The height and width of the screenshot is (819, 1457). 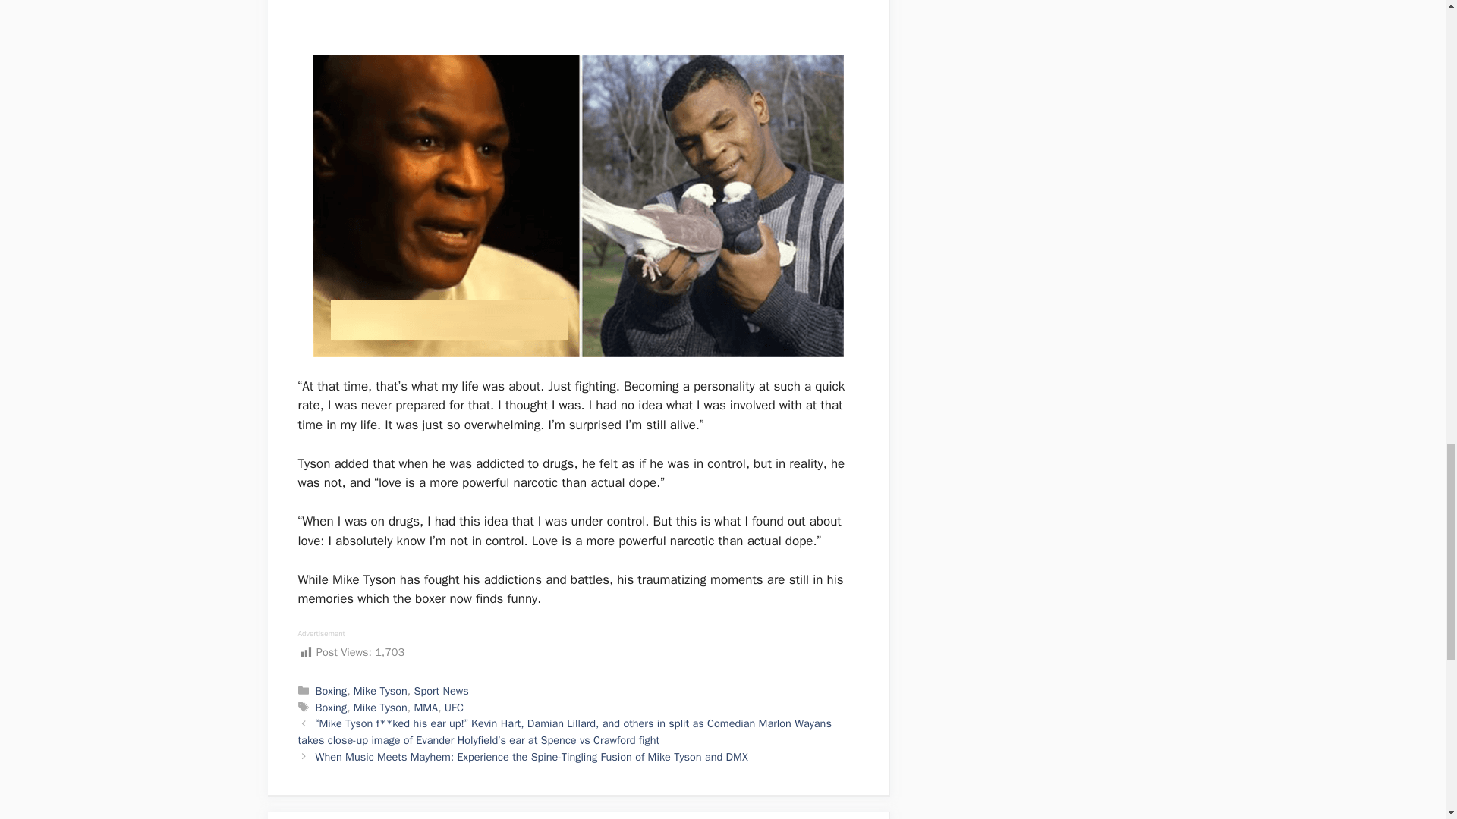 I want to click on Mike Tyson, so click(x=381, y=707).